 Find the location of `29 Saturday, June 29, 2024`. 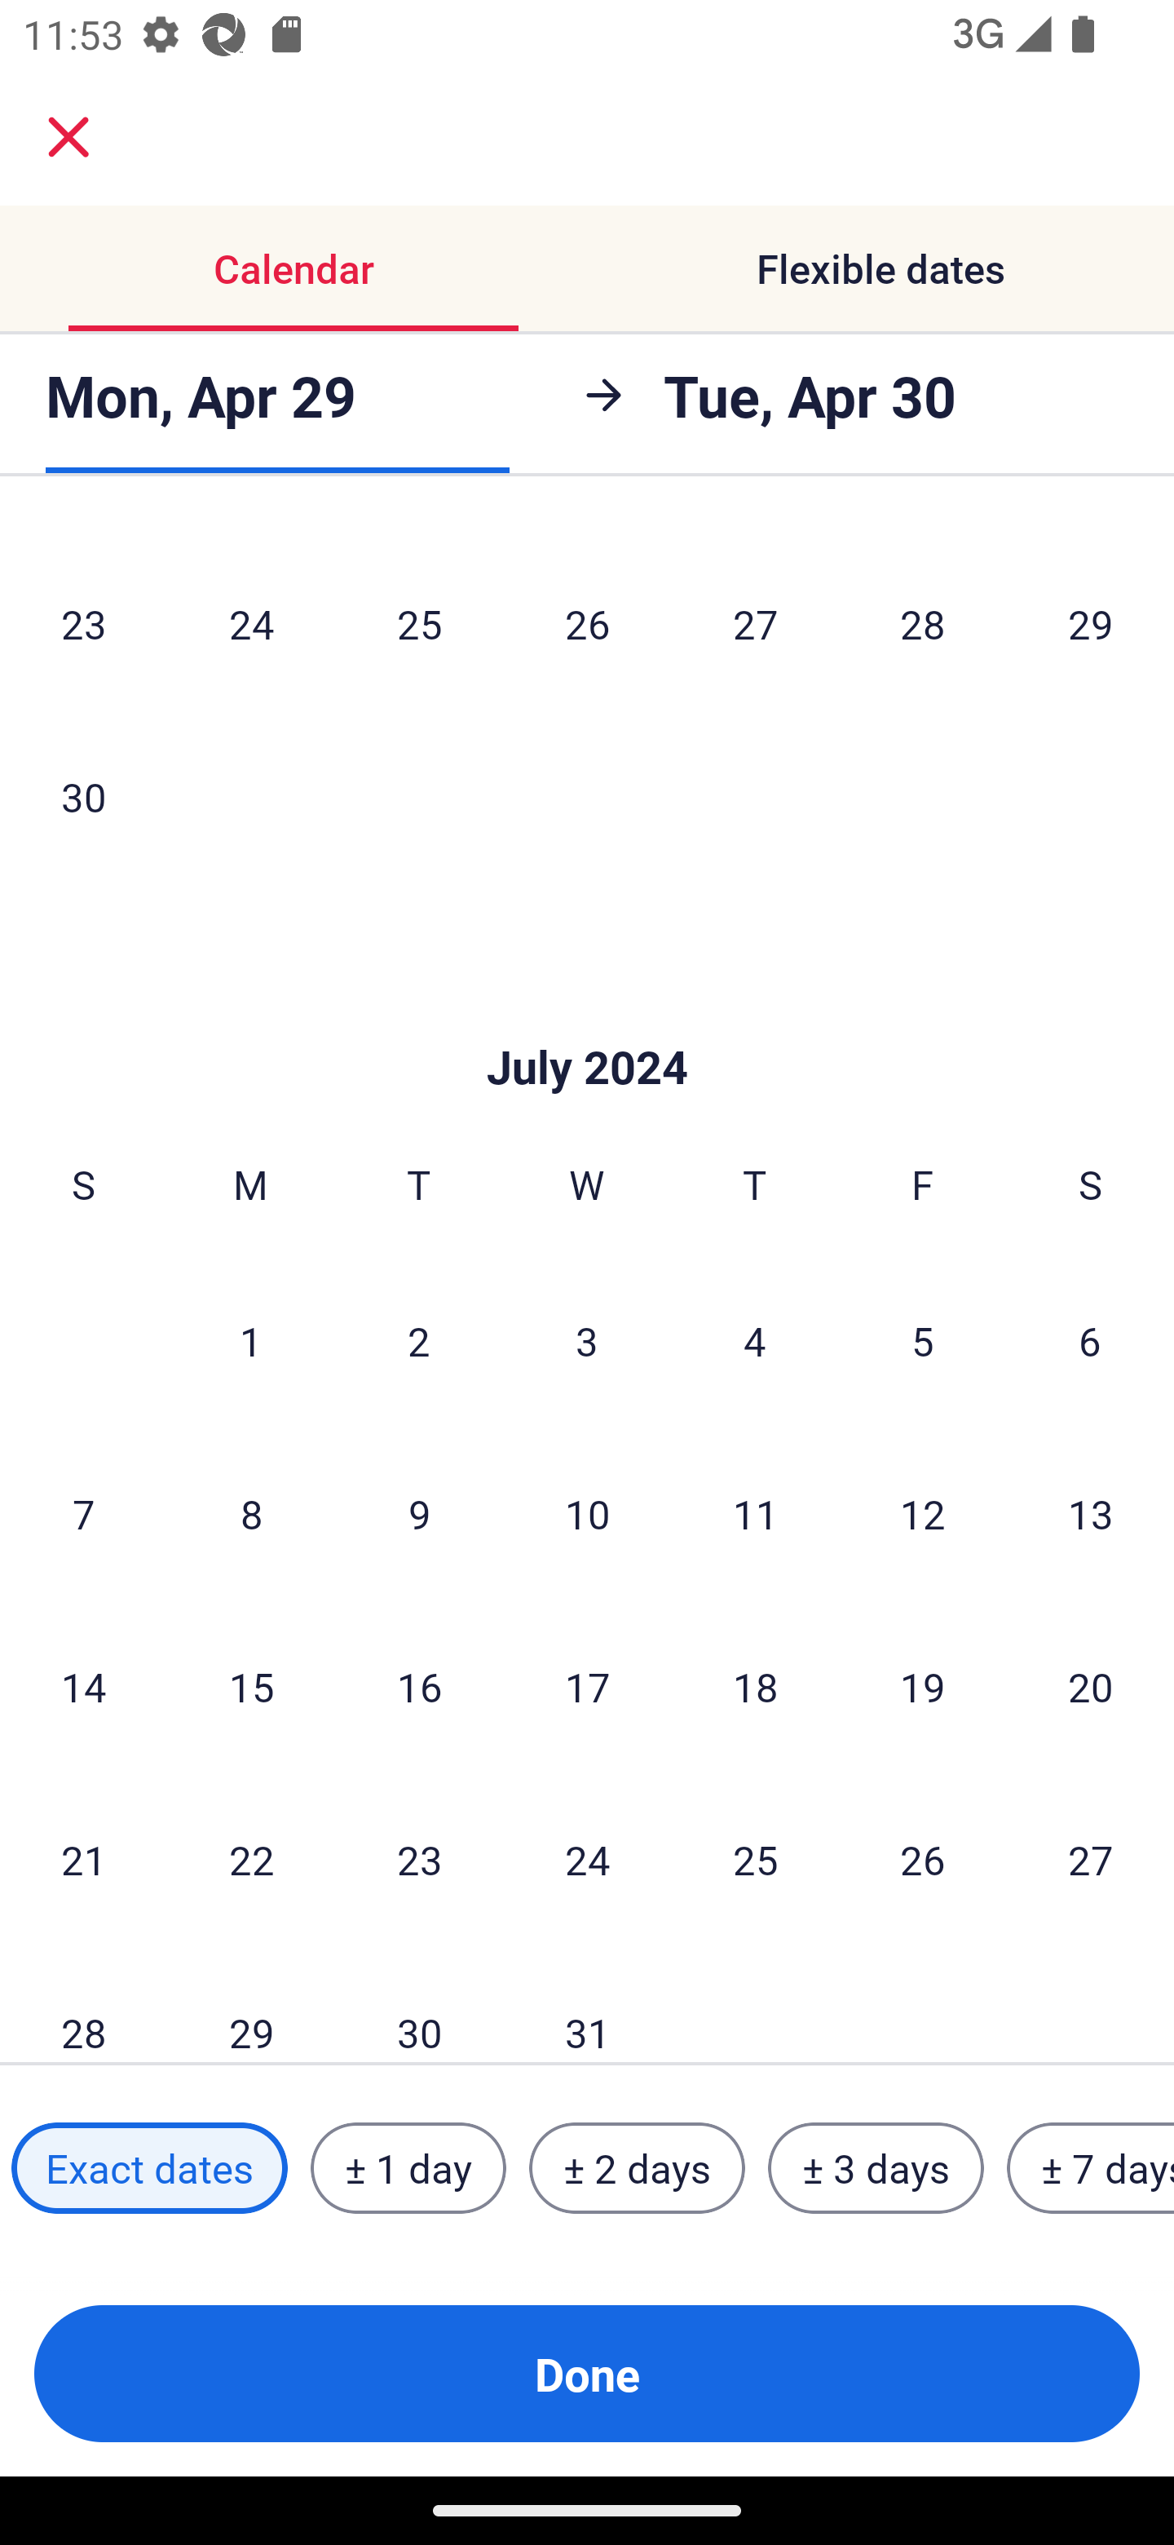

29 Saturday, June 29, 2024 is located at coordinates (1091, 623).